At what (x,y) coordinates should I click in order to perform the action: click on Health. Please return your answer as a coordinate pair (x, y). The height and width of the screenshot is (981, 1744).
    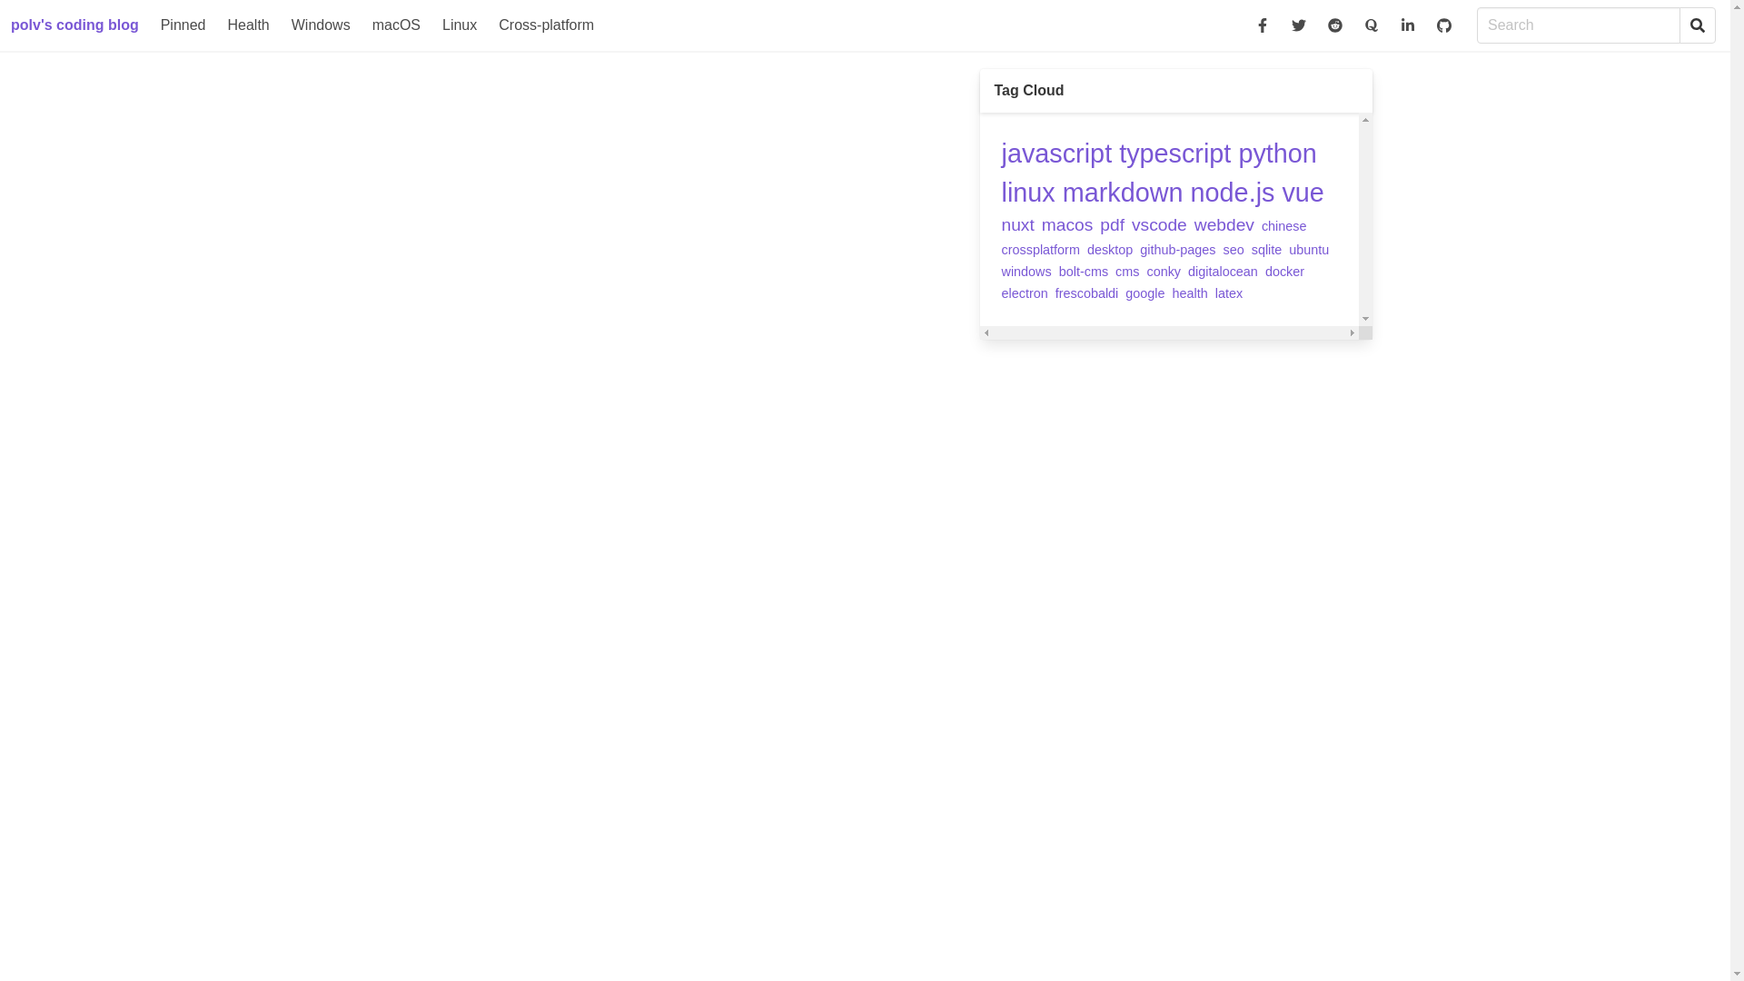
    Looking at the image, I should click on (249, 25).